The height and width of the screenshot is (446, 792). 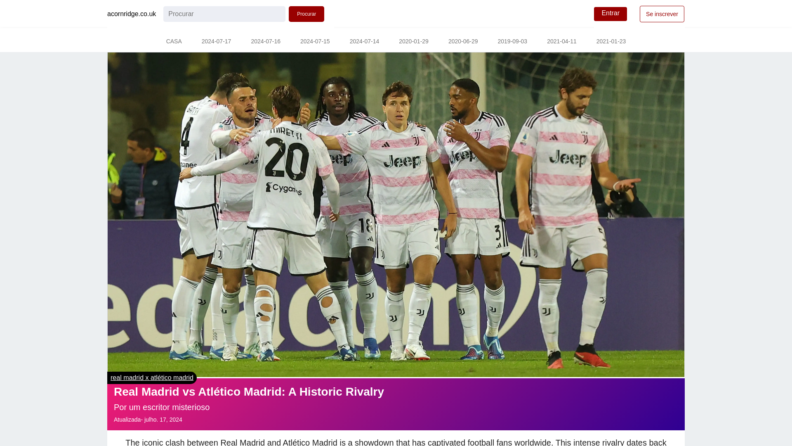 I want to click on 2024-07-14, so click(x=365, y=42).